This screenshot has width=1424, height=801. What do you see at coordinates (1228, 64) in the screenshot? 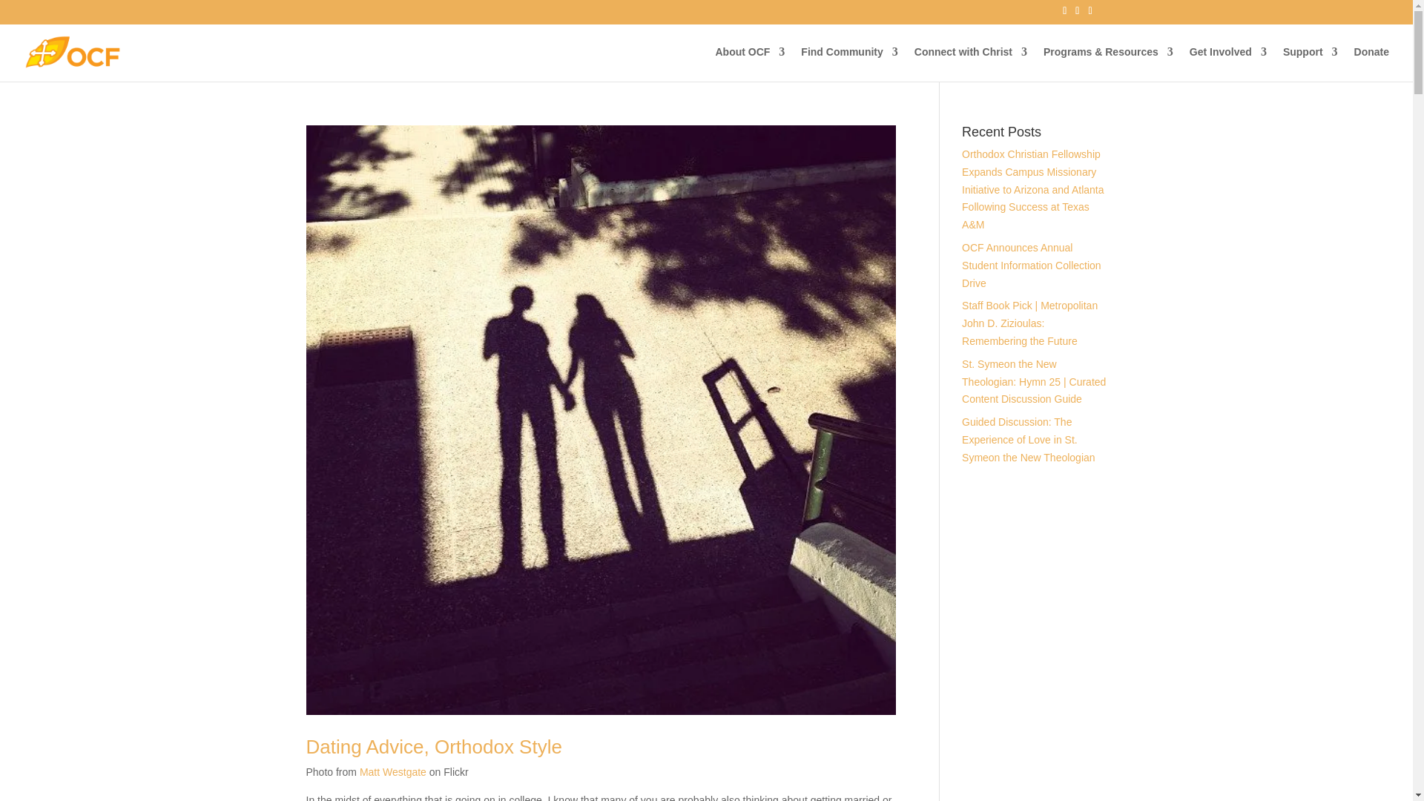
I see `Get Involved` at bounding box center [1228, 64].